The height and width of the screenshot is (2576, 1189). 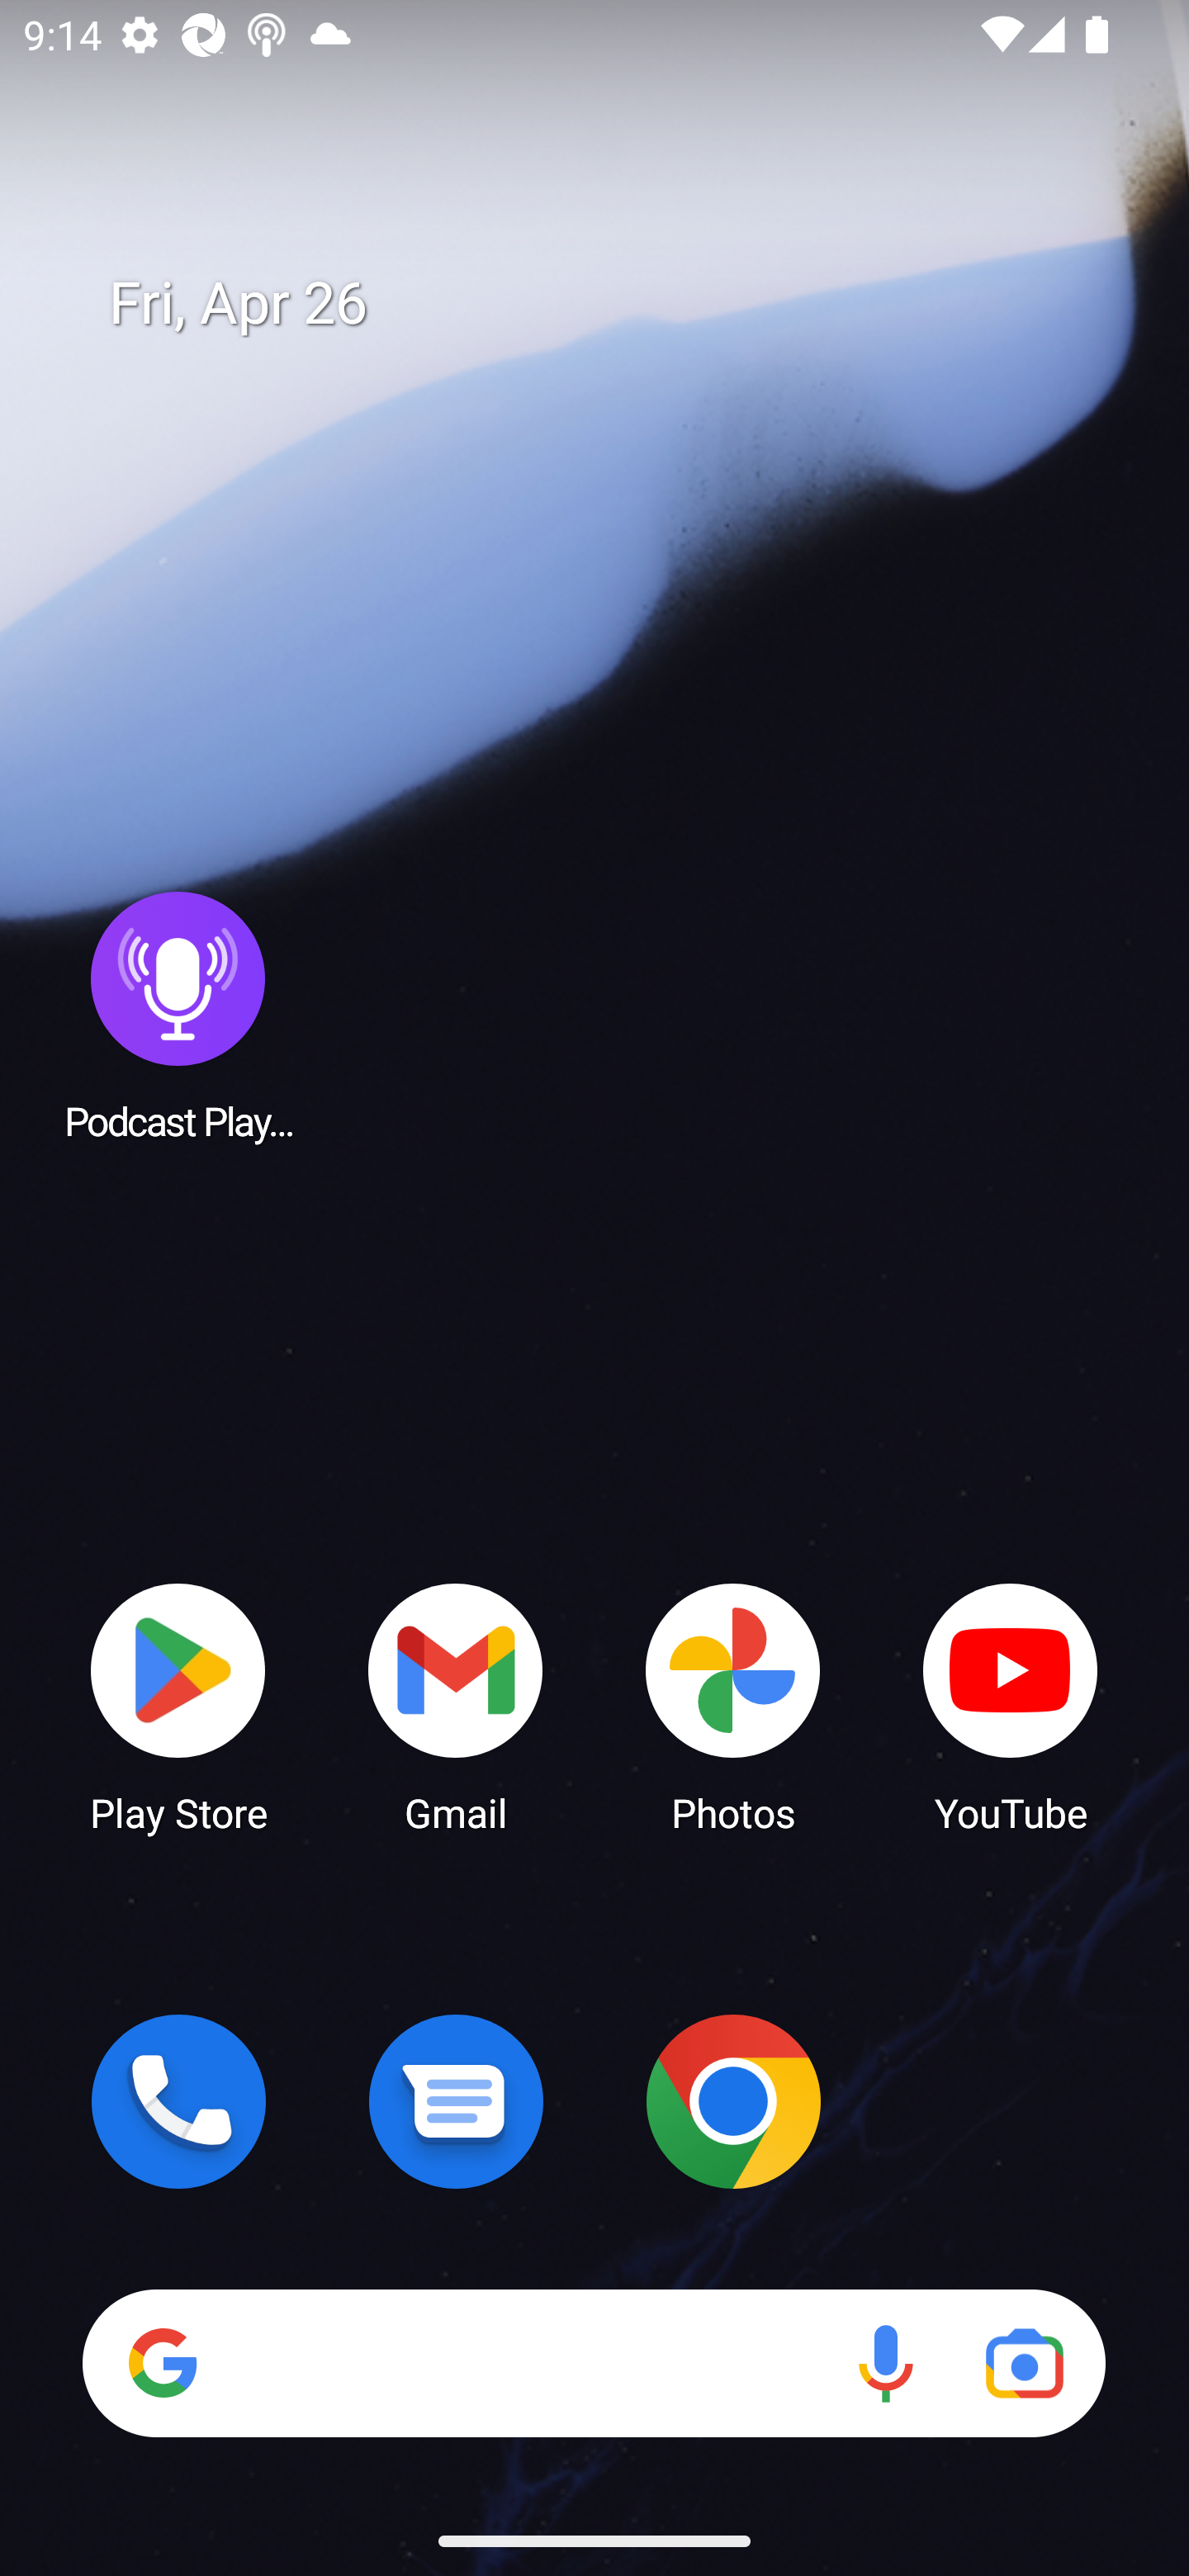 What do you see at coordinates (885, 2363) in the screenshot?
I see `Voice search` at bounding box center [885, 2363].